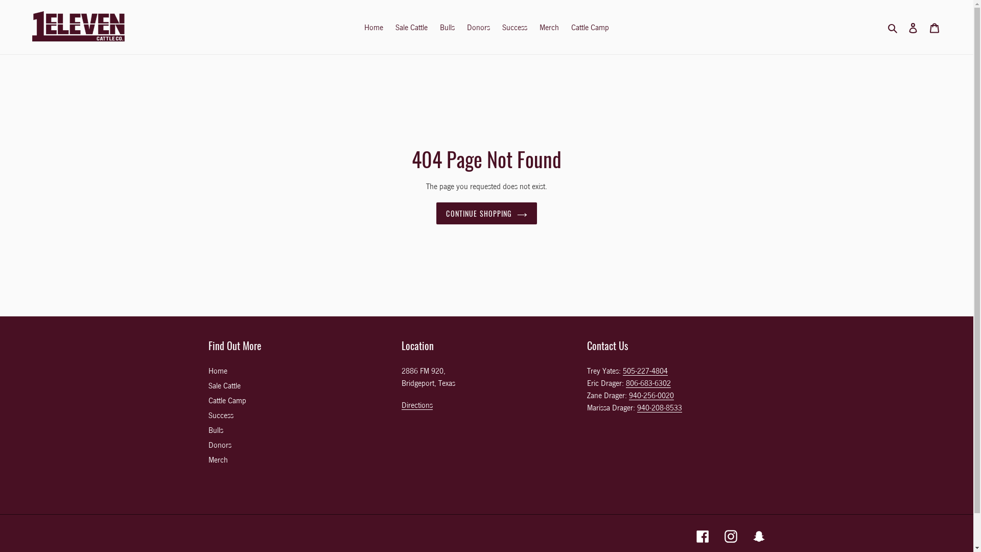  Describe the element at coordinates (374, 27) in the screenshot. I see `Home` at that location.